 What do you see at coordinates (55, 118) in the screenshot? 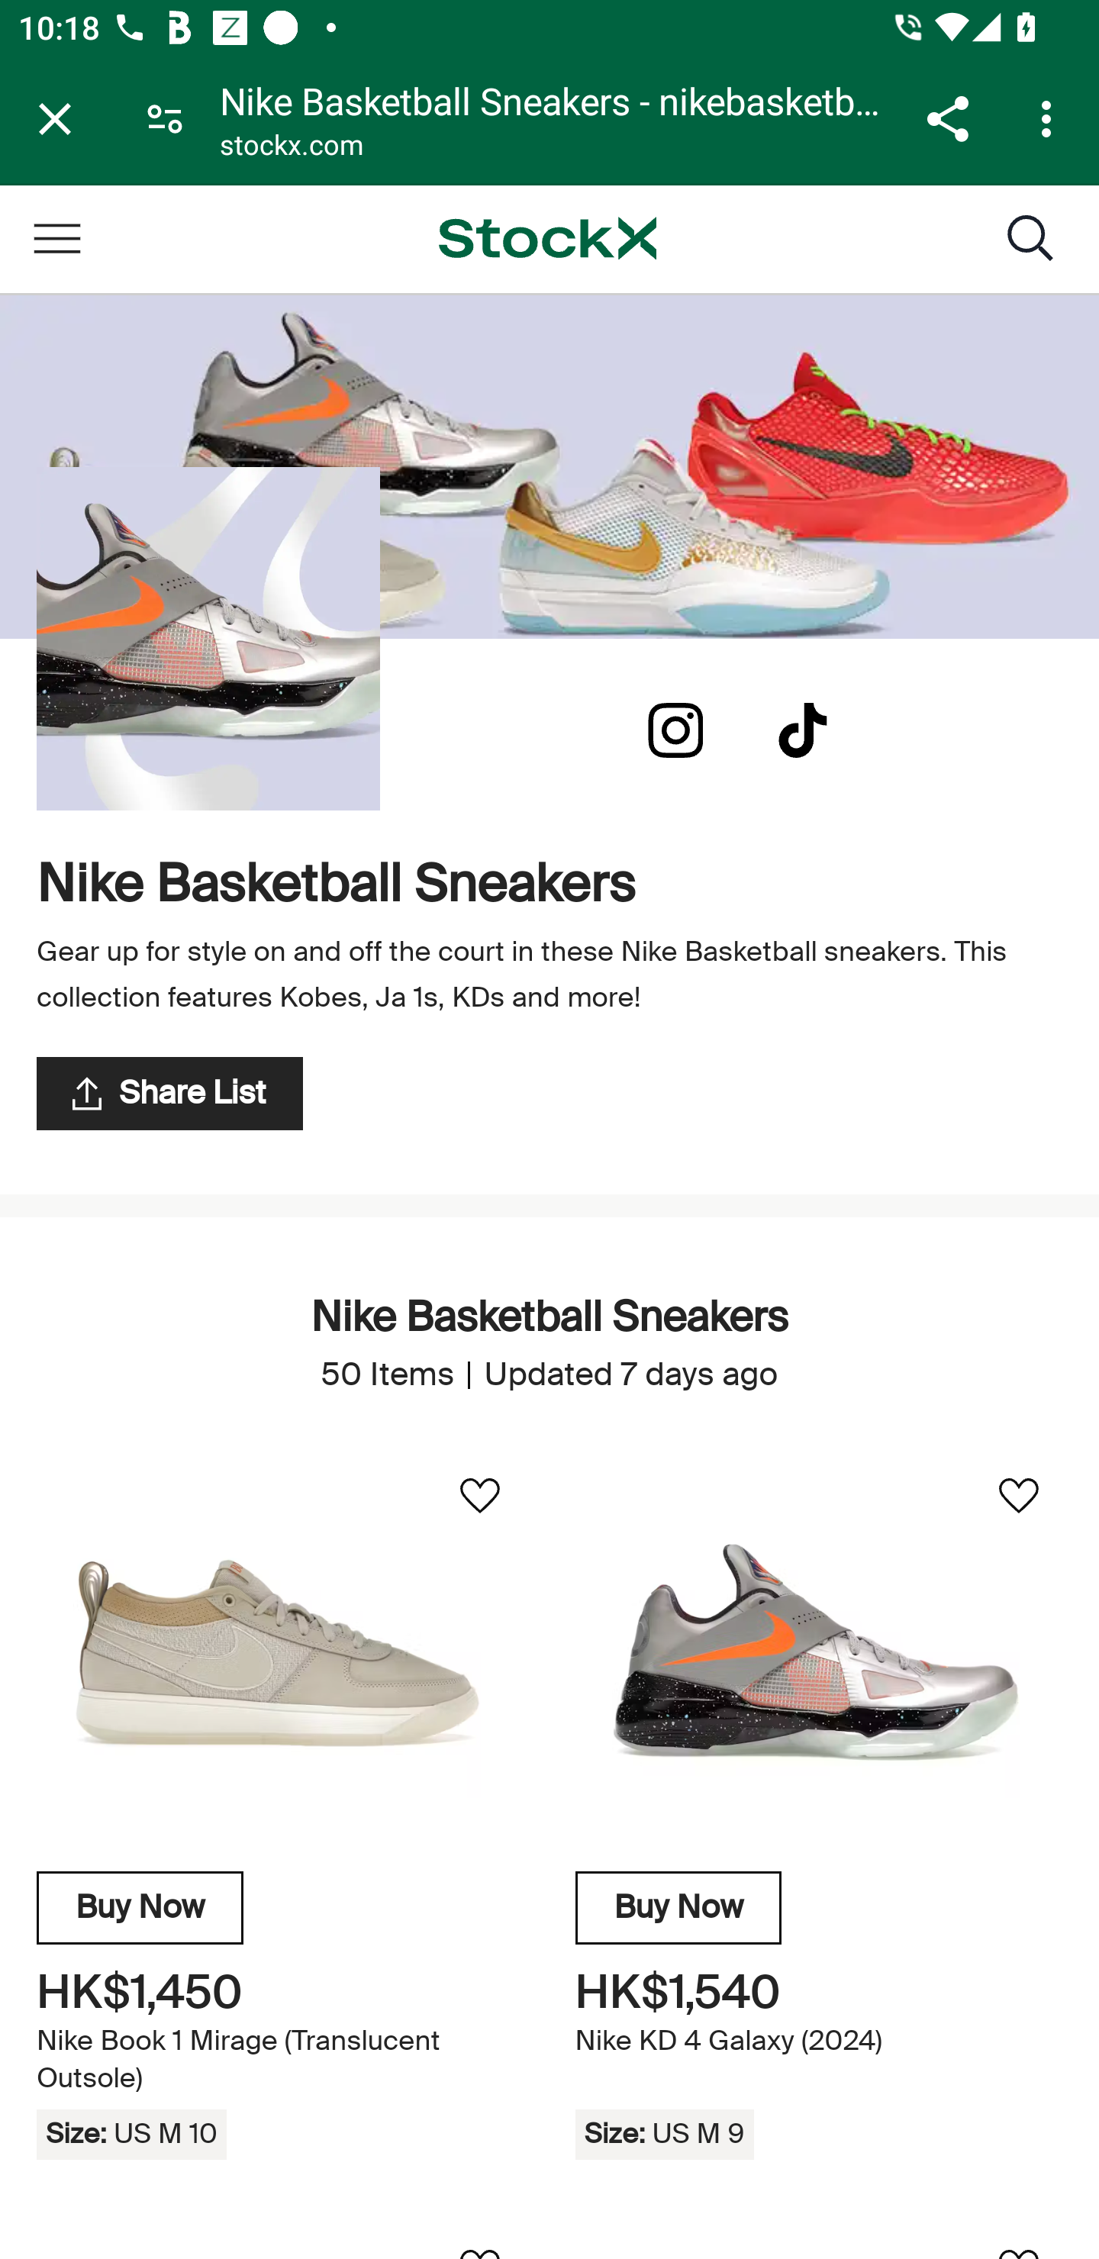
I see `Close tab` at bounding box center [55, 118].